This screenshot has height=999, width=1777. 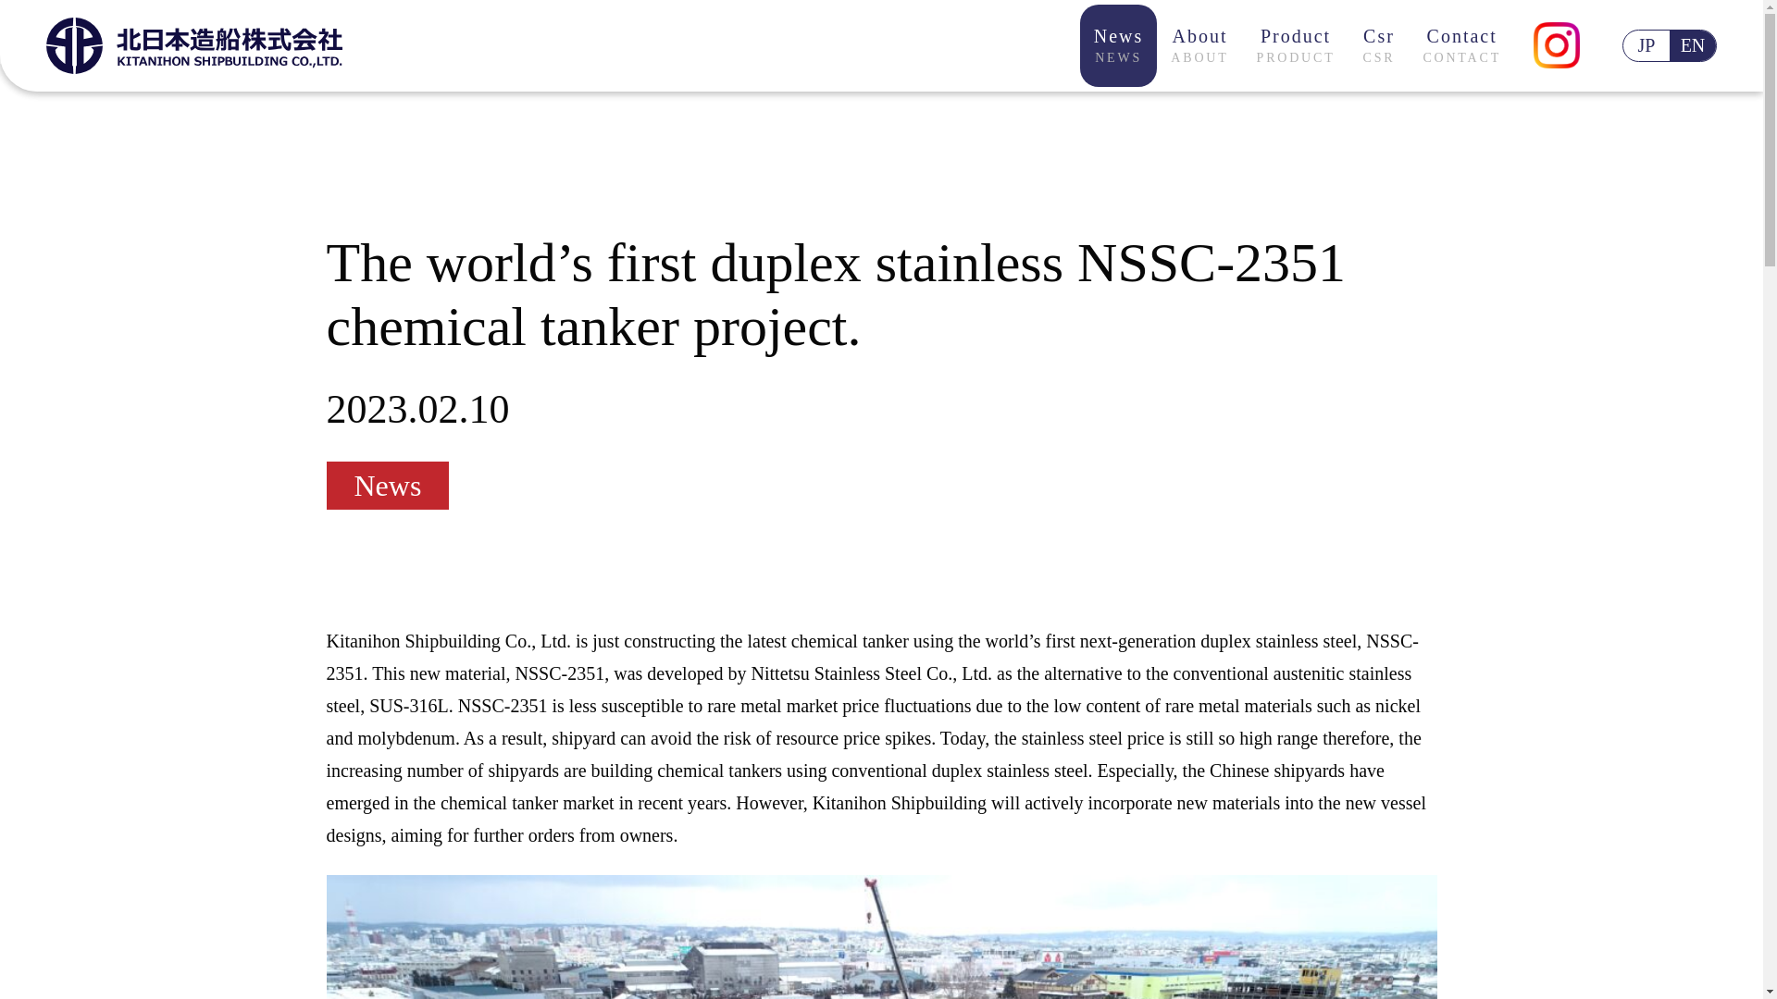 I want to click on About Us, so click(x=1119, y=45).